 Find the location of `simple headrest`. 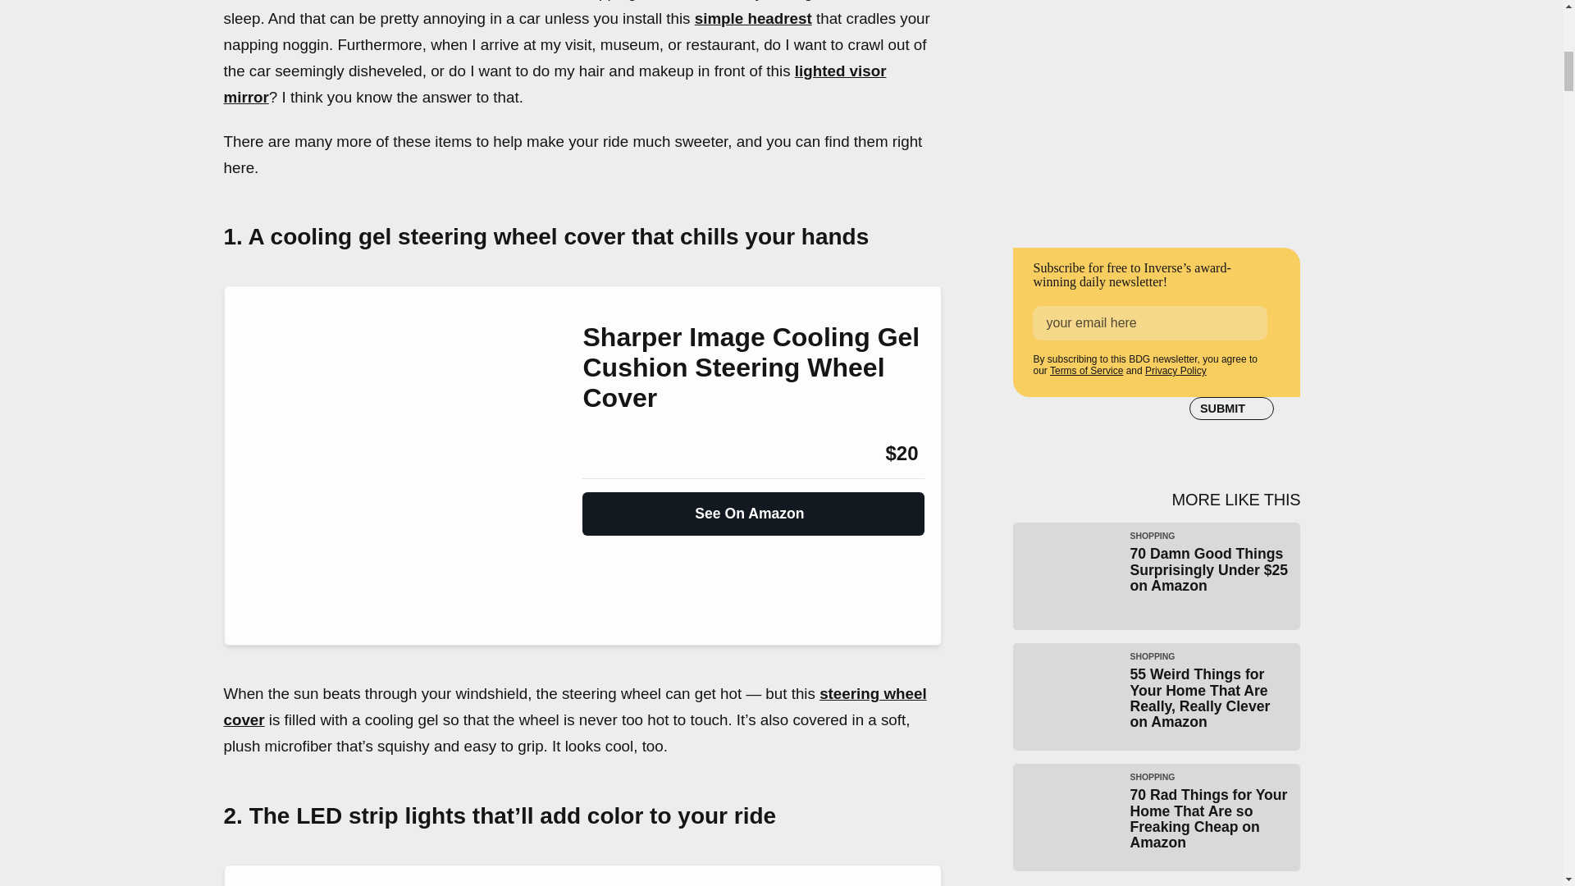

simple headrest is located at coordinates (753, 18).